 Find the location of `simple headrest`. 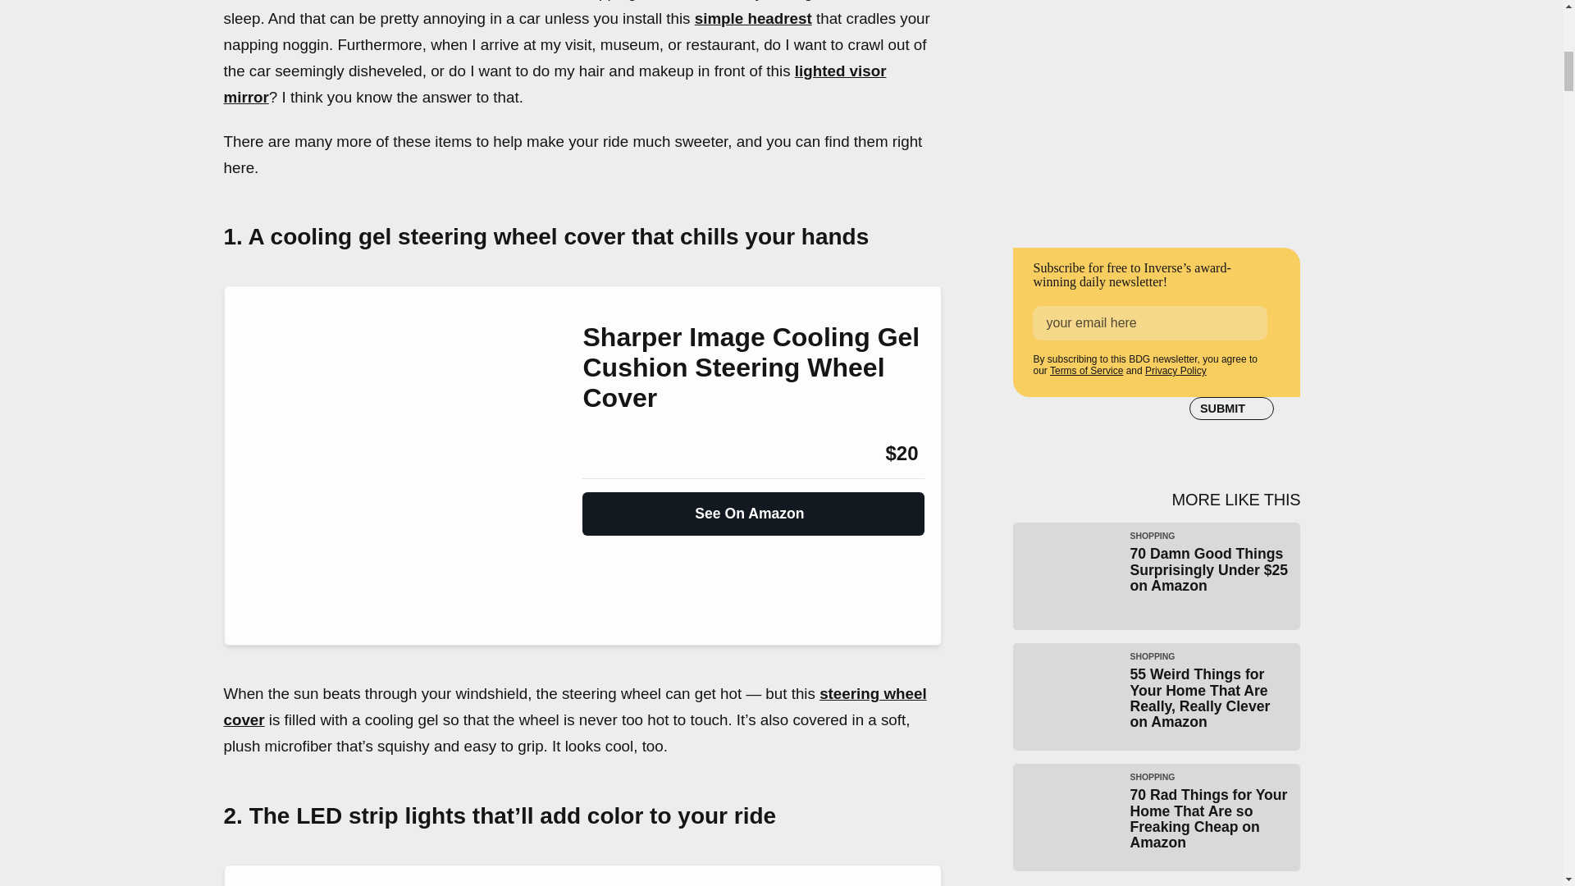

simple headrest is located at coordinates (753, 18).